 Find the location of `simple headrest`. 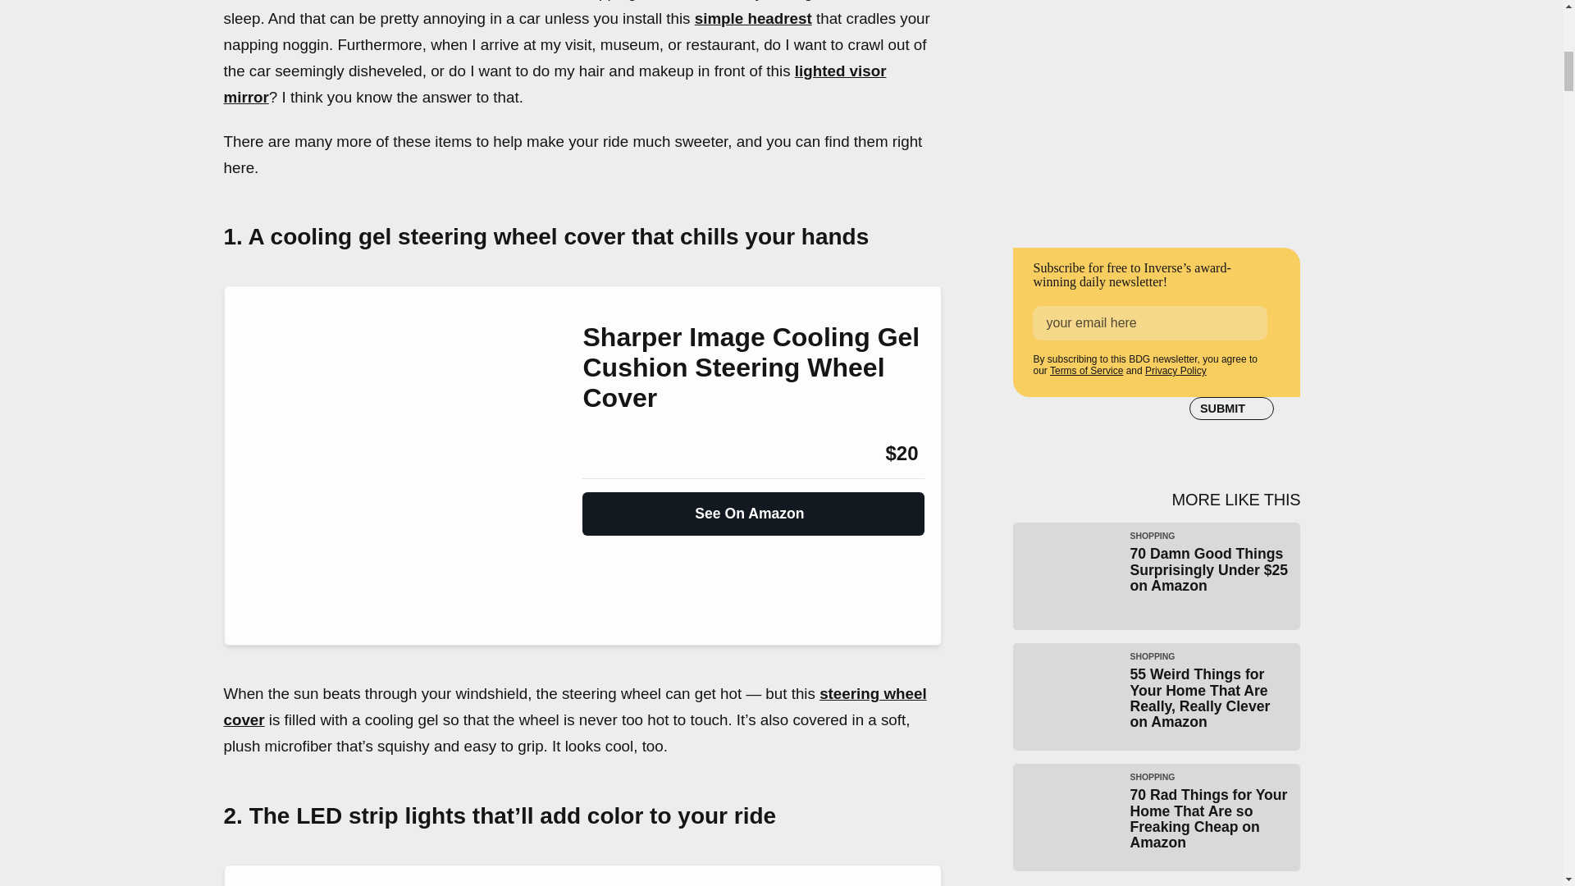

simple headrest is located at coordinates (753, 18).